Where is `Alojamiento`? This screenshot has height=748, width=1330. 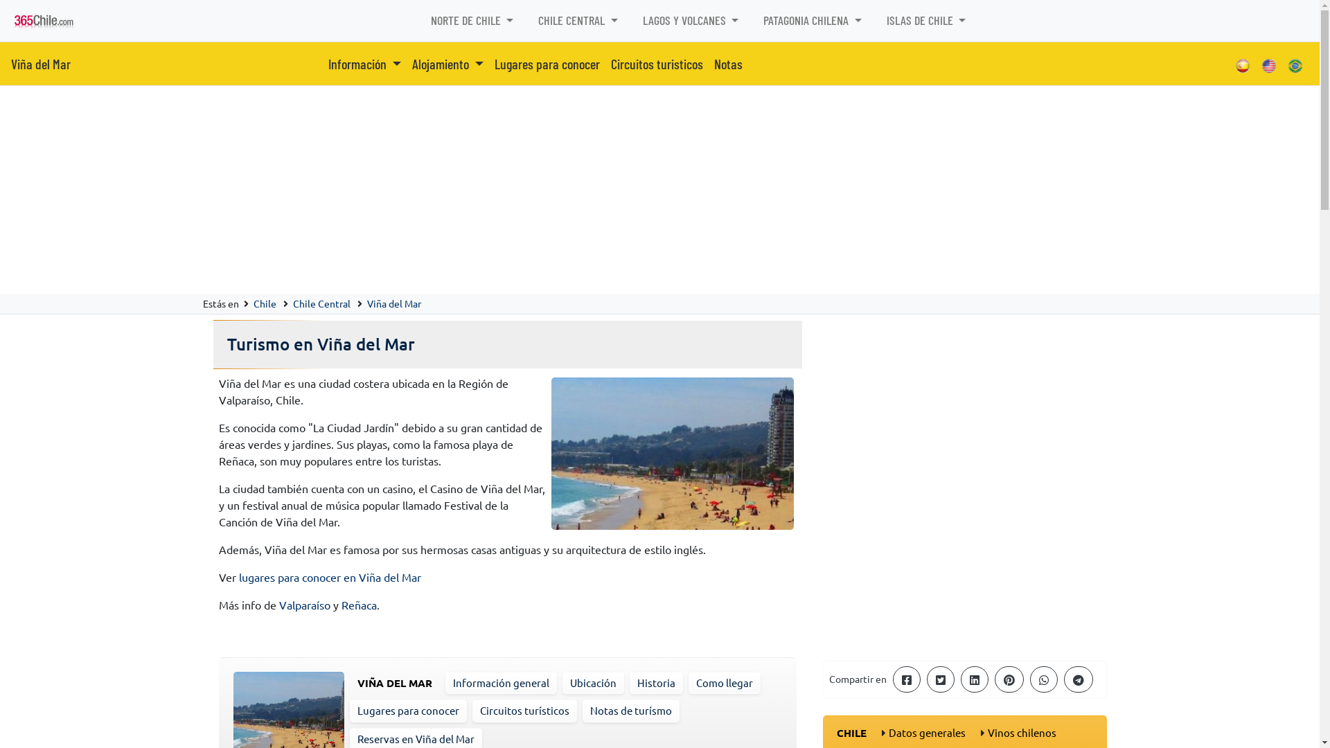 Alojamiento is located at coordinates (447, 64).